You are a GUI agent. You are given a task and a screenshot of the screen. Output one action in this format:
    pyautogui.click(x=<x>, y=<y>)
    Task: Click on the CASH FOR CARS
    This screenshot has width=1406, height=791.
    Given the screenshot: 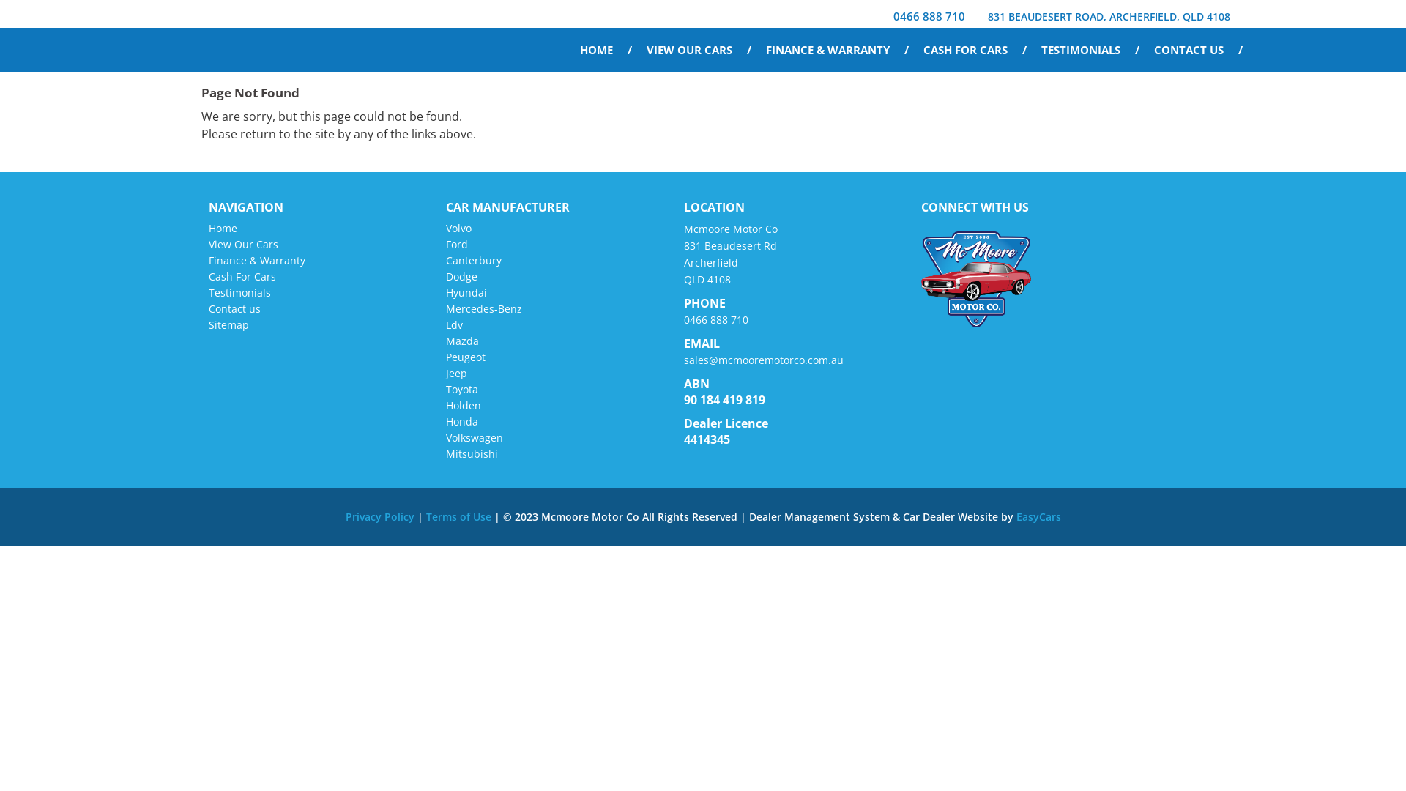 What is the action you would take?
    pyautogui.click(x=975, y=50)
    